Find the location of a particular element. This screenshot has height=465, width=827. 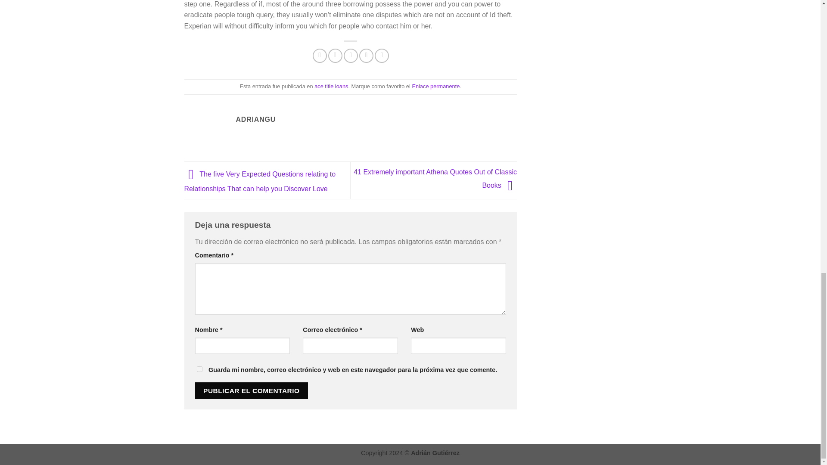

41 Extremely important Athena Quotes Out of Classic Books is located at coordinates (435, 178).